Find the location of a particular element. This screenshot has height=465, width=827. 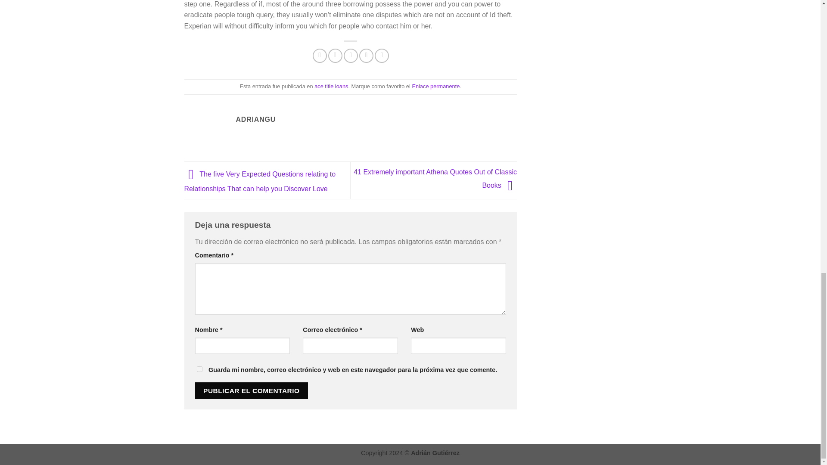

41 Extremely important Athena Quotes Out of Classic Books is located at coordinates (435, 178).